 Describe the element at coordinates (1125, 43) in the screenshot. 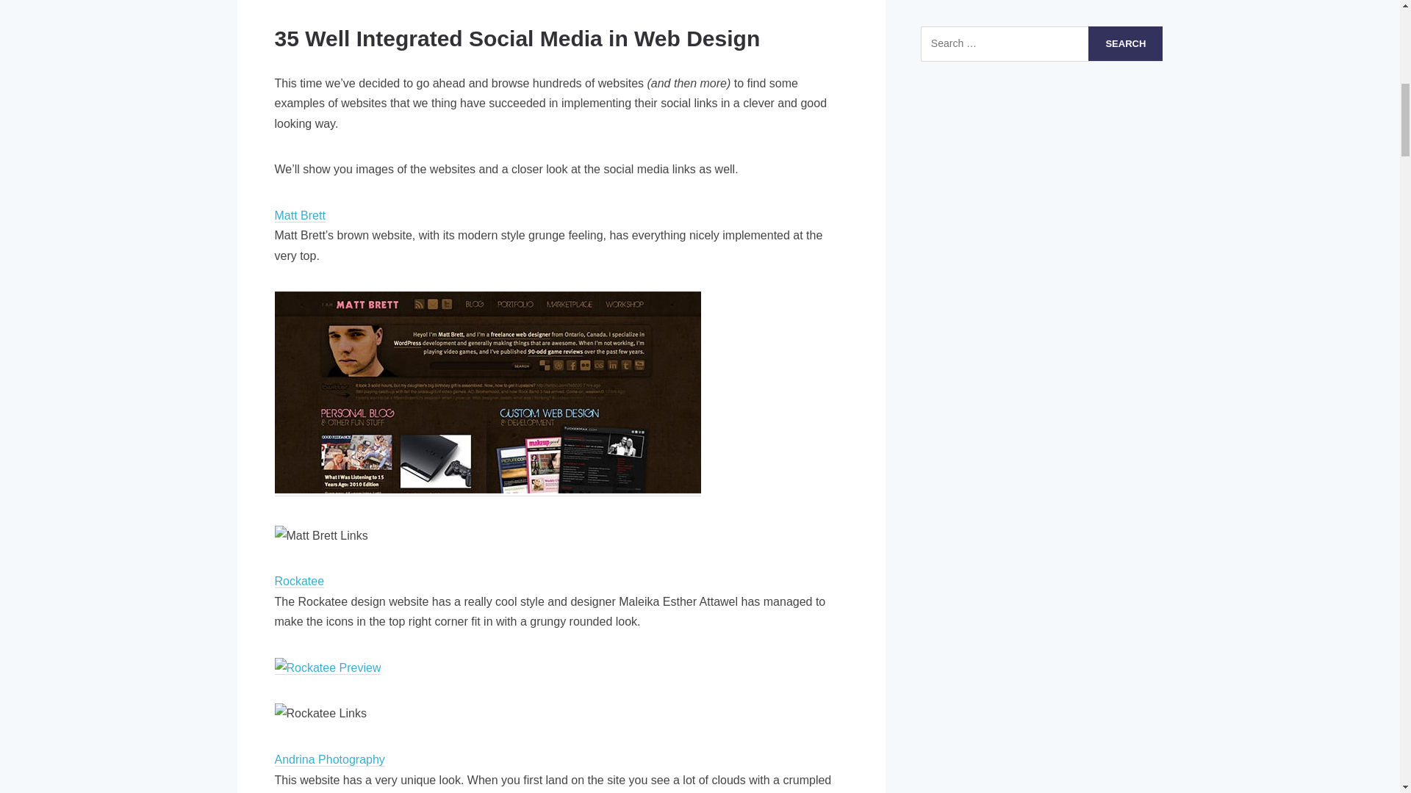

I see `Search` at that location.